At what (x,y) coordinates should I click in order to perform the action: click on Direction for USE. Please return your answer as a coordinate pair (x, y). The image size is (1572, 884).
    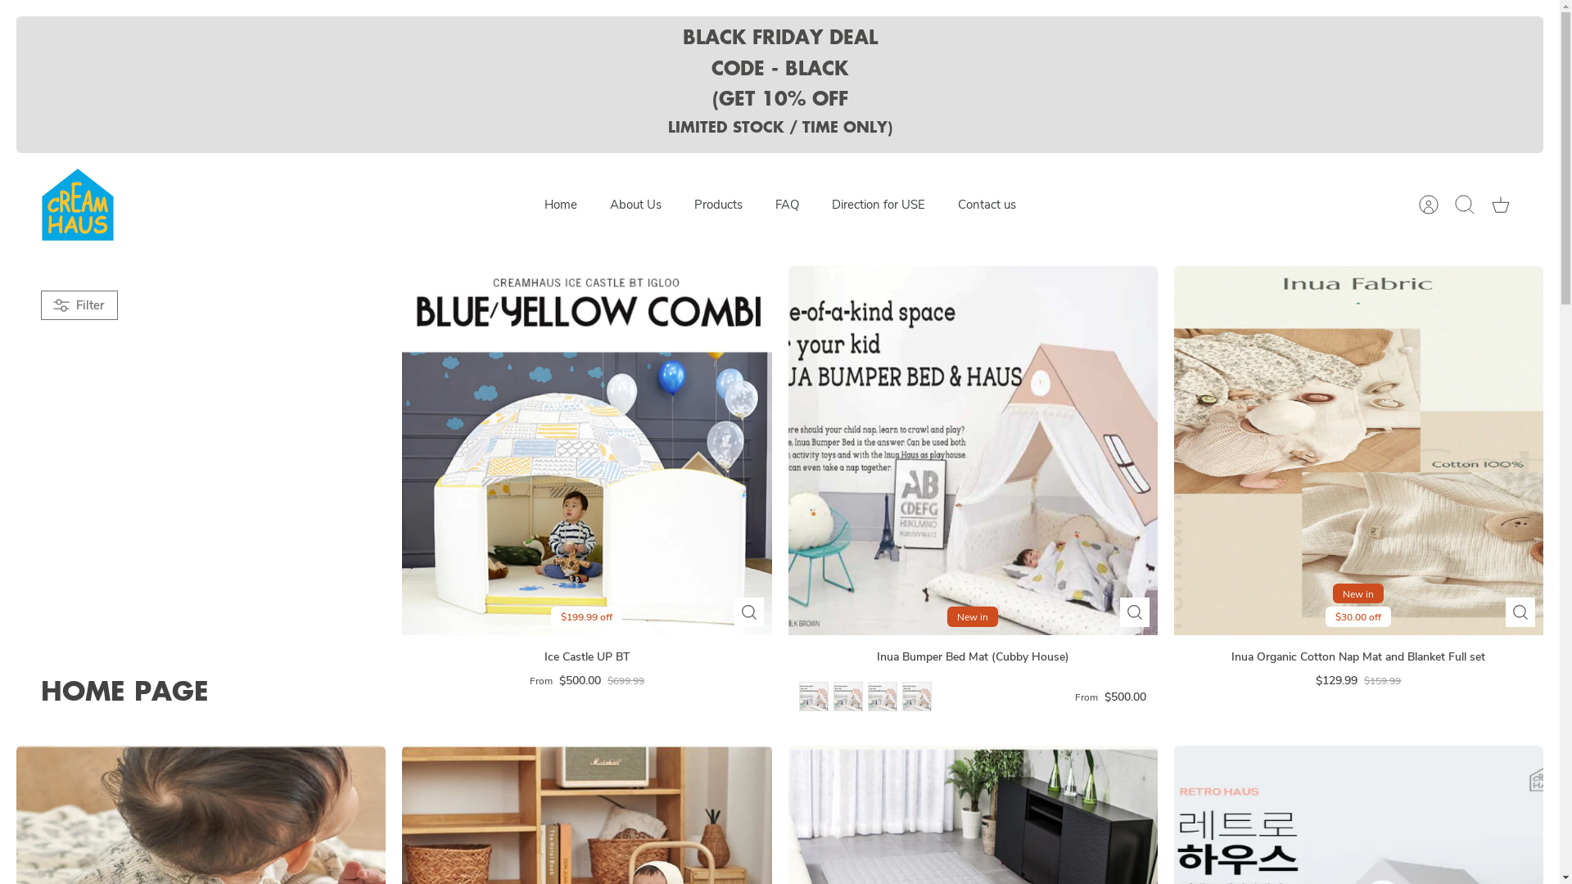
    Looking at the image, I should click on (879, 205).